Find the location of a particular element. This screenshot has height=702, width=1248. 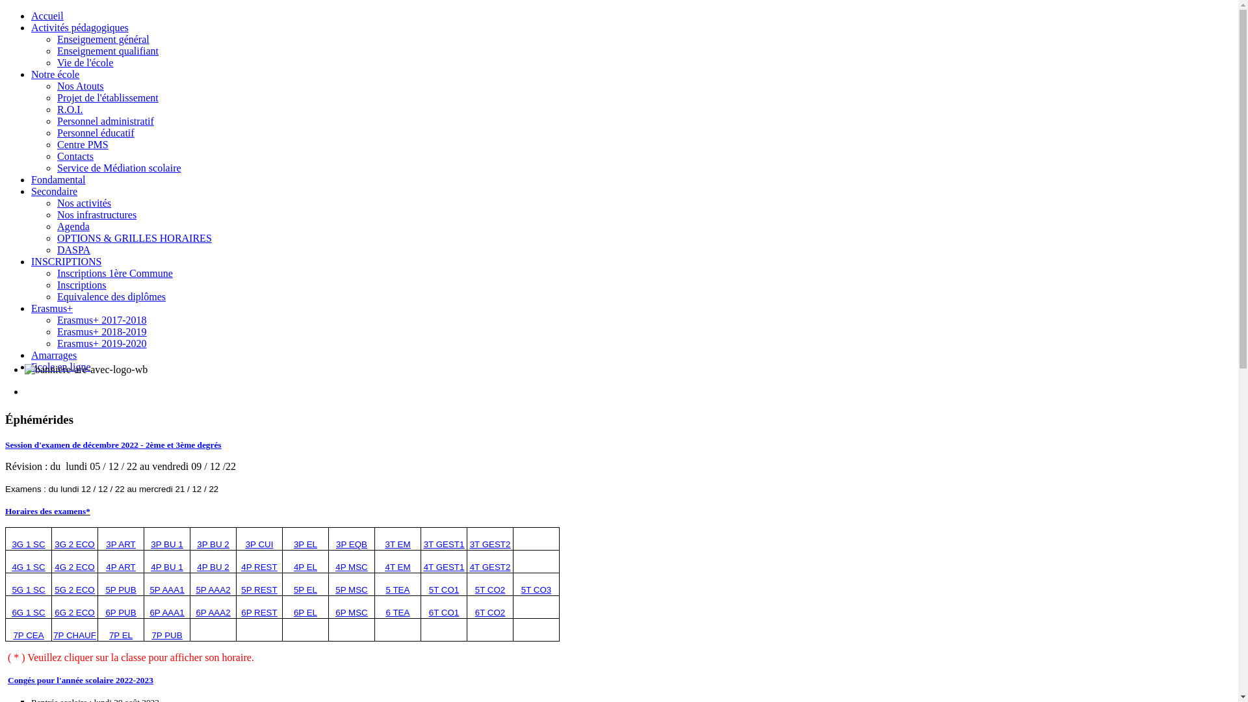

Nos Atouts is located at coordinates (81, 86).